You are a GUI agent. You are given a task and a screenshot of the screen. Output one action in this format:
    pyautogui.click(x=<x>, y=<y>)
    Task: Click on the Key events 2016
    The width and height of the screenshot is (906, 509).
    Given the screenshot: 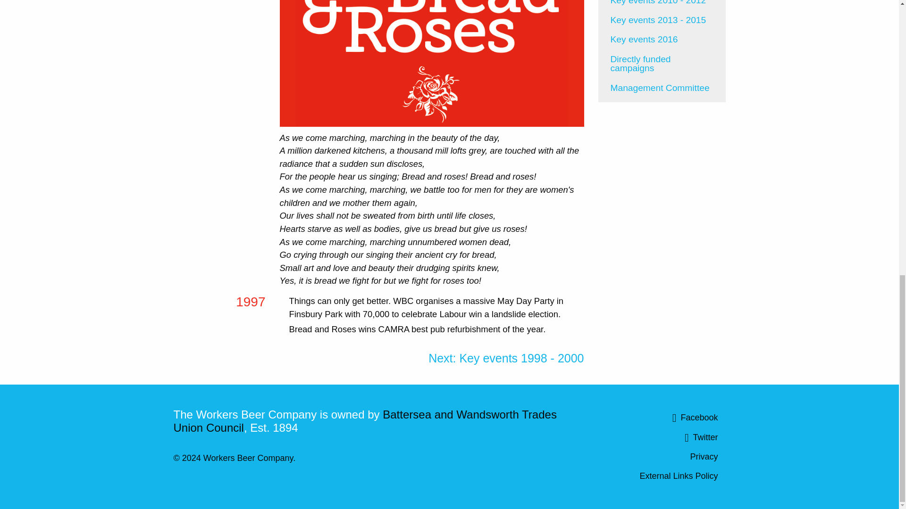 What is the action you would take?
    pyautogui.click(x=662, y=39)
    